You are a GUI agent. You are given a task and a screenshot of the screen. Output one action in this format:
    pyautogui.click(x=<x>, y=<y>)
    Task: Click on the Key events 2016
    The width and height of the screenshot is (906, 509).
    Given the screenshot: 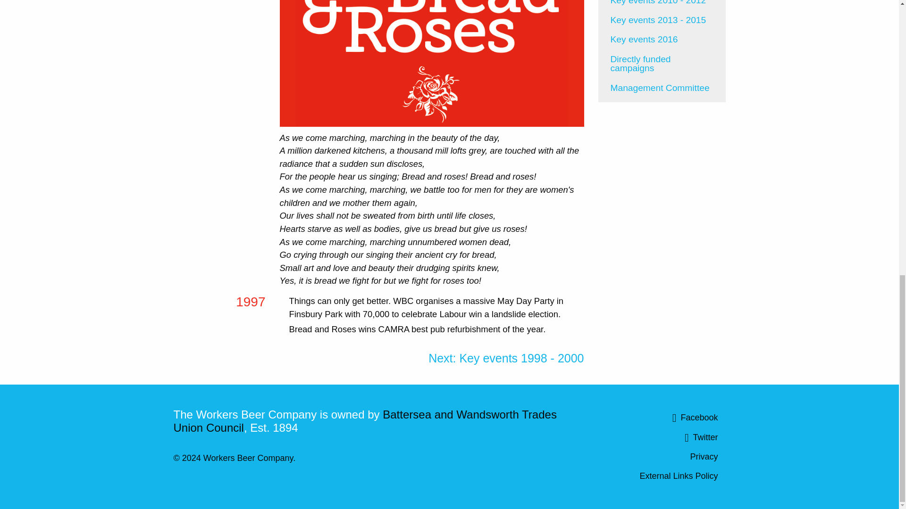 What is the action you would take?
    pyautogui.click(x=662, y=39)
    